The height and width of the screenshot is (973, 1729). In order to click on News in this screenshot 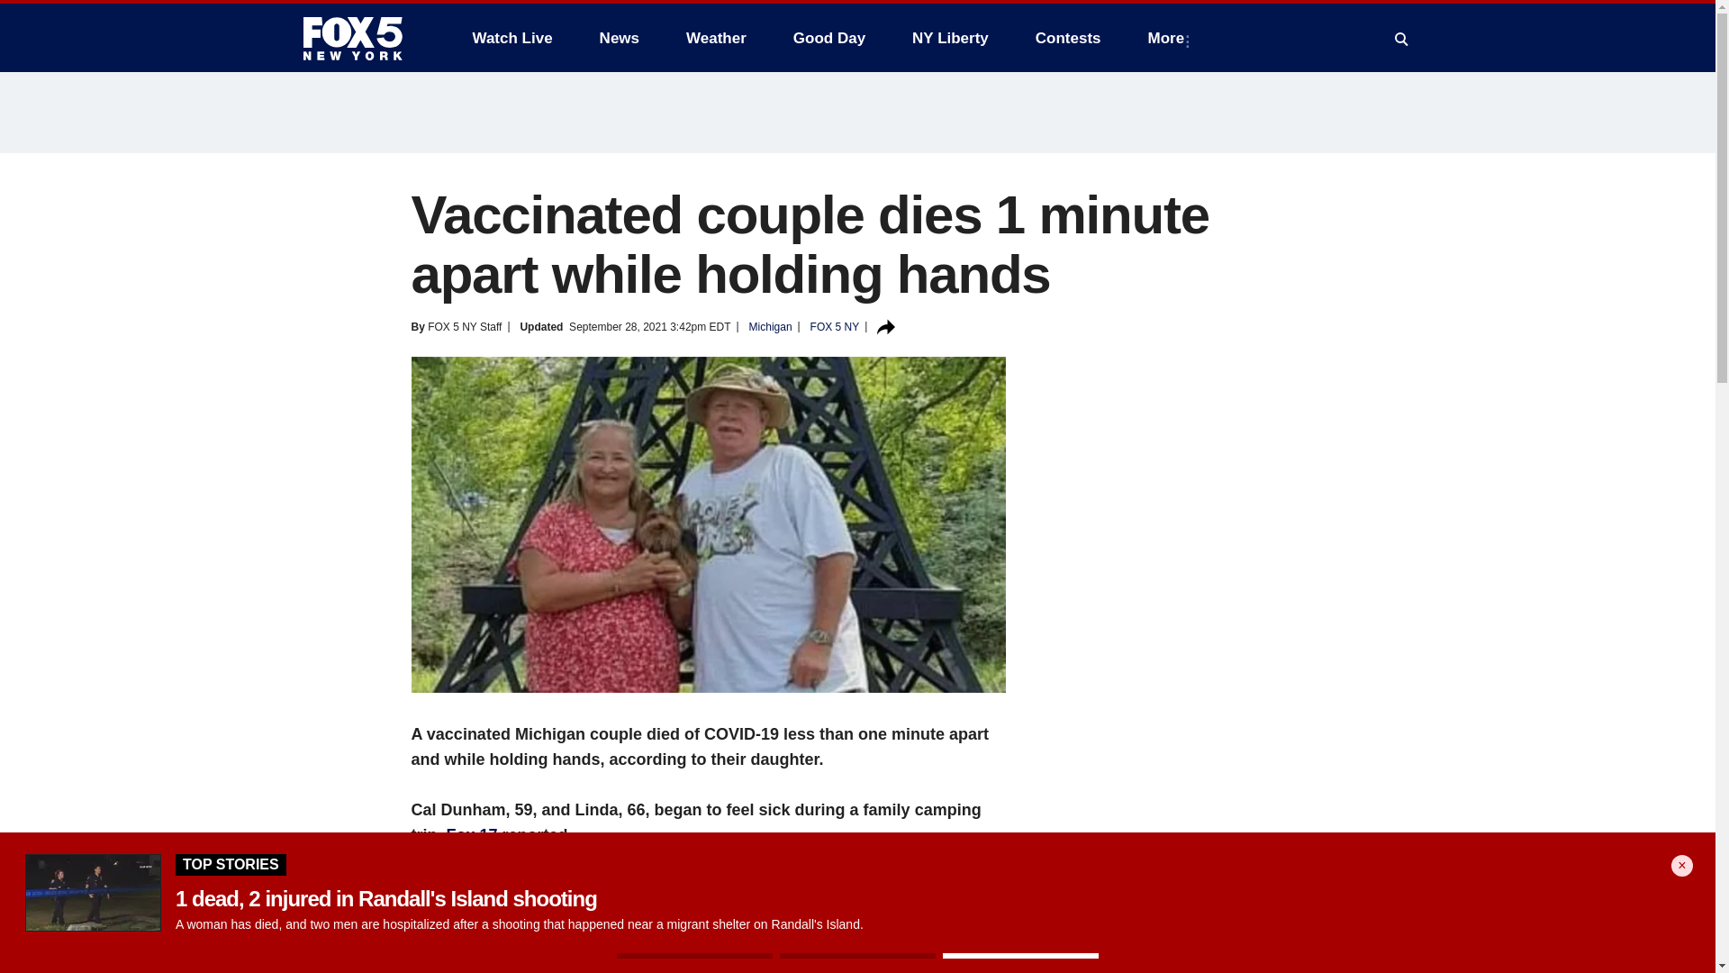, I will do `click(620, 38)`.